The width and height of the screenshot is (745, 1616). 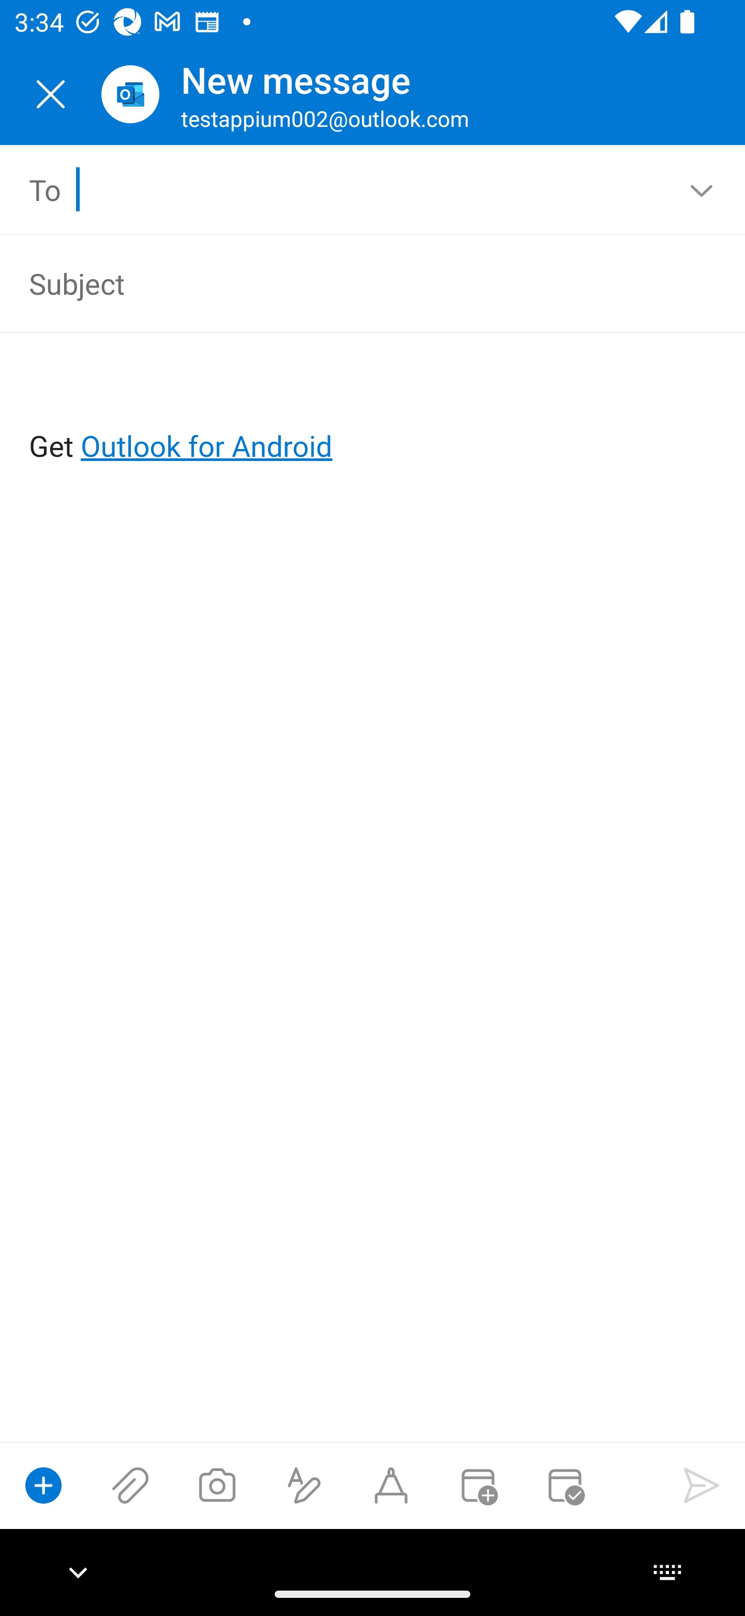 What do you see at coordinates (565, 1485) in the screenshot?
I see `Send availability` at bounding box center [565, 1485].